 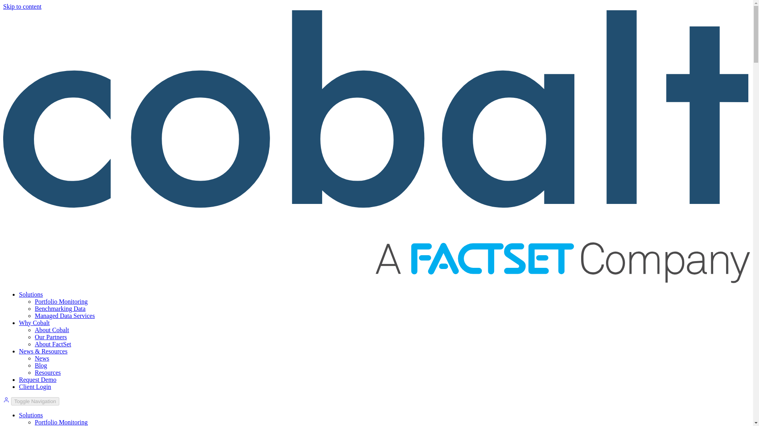 What do you see at coordinates (42, 358) in the screenshot?
I see `News` at bounding box center [42, 358].